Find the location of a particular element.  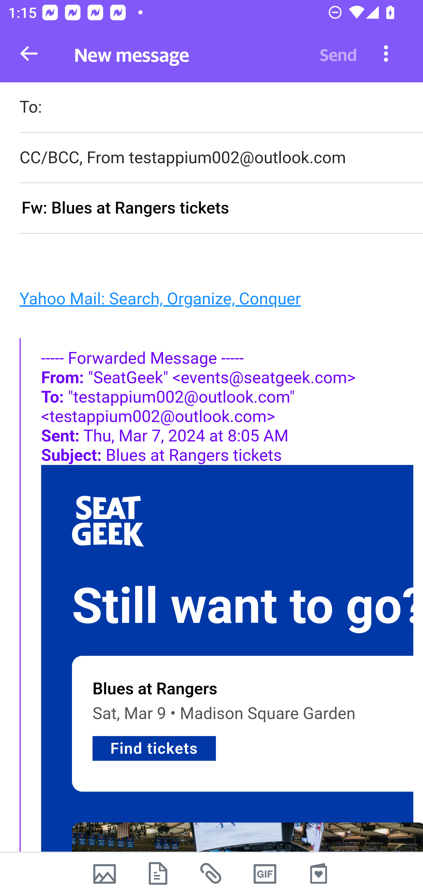

Stationery is located at coordinates (318, 873).